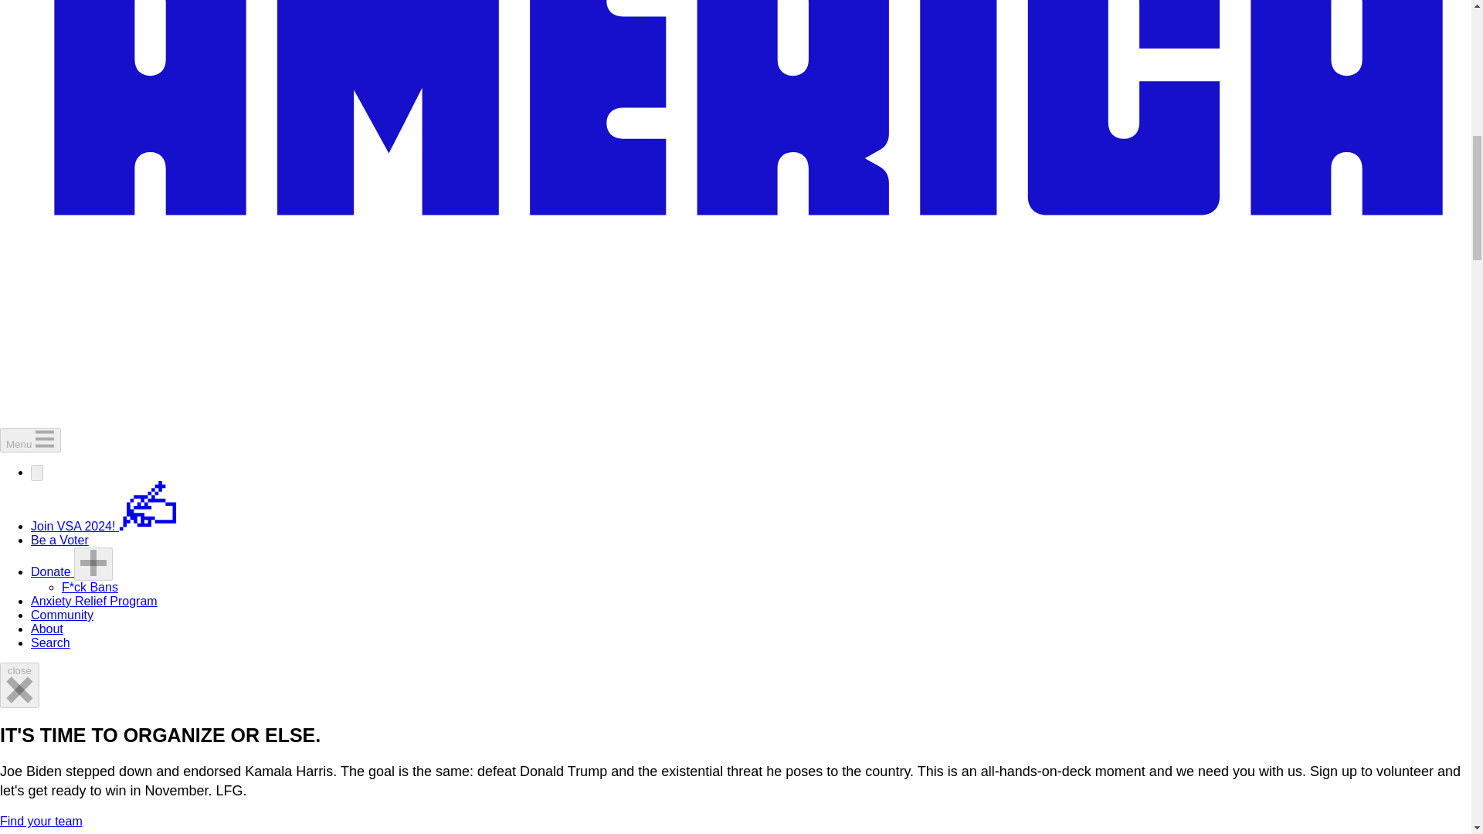  I want to click on Community, so click(62, 615).